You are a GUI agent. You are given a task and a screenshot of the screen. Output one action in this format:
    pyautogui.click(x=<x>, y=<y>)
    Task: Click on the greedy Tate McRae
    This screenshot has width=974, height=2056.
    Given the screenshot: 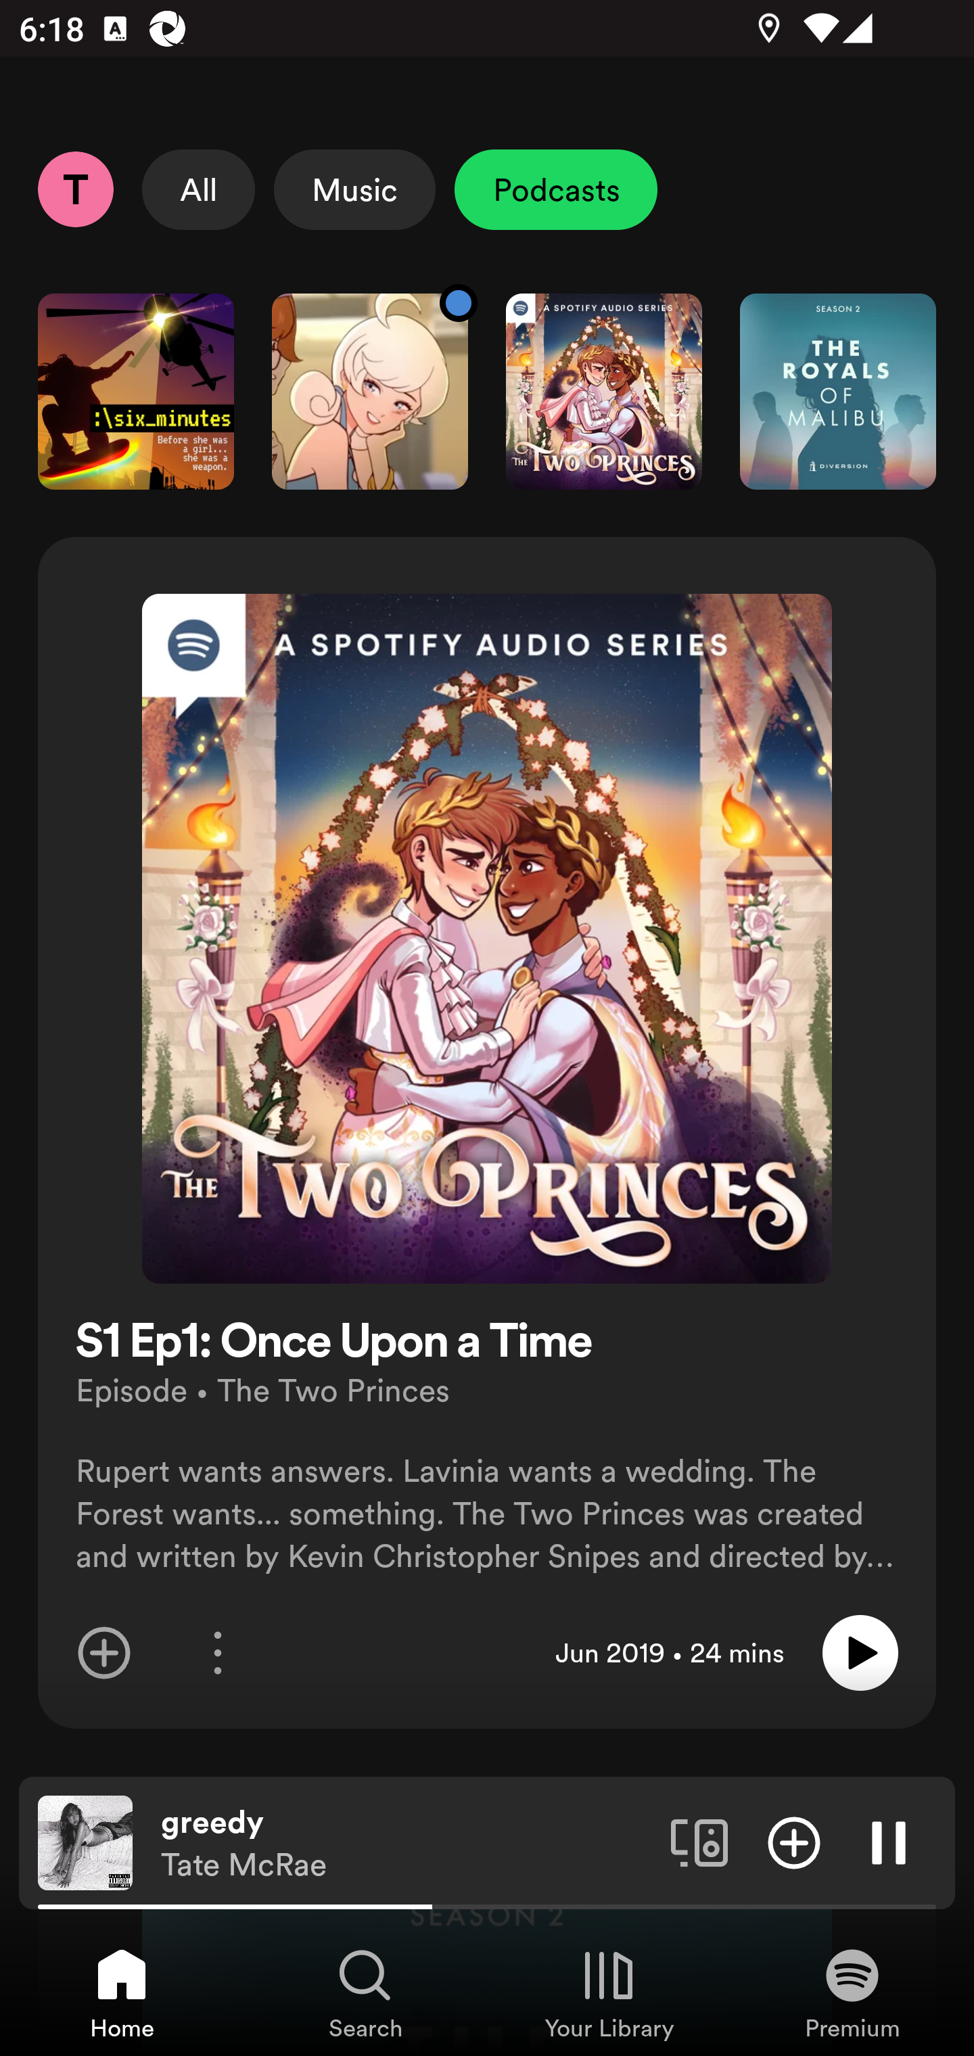 What is the action you would take?
    pyautogui.click(x=406, y=1843)
    